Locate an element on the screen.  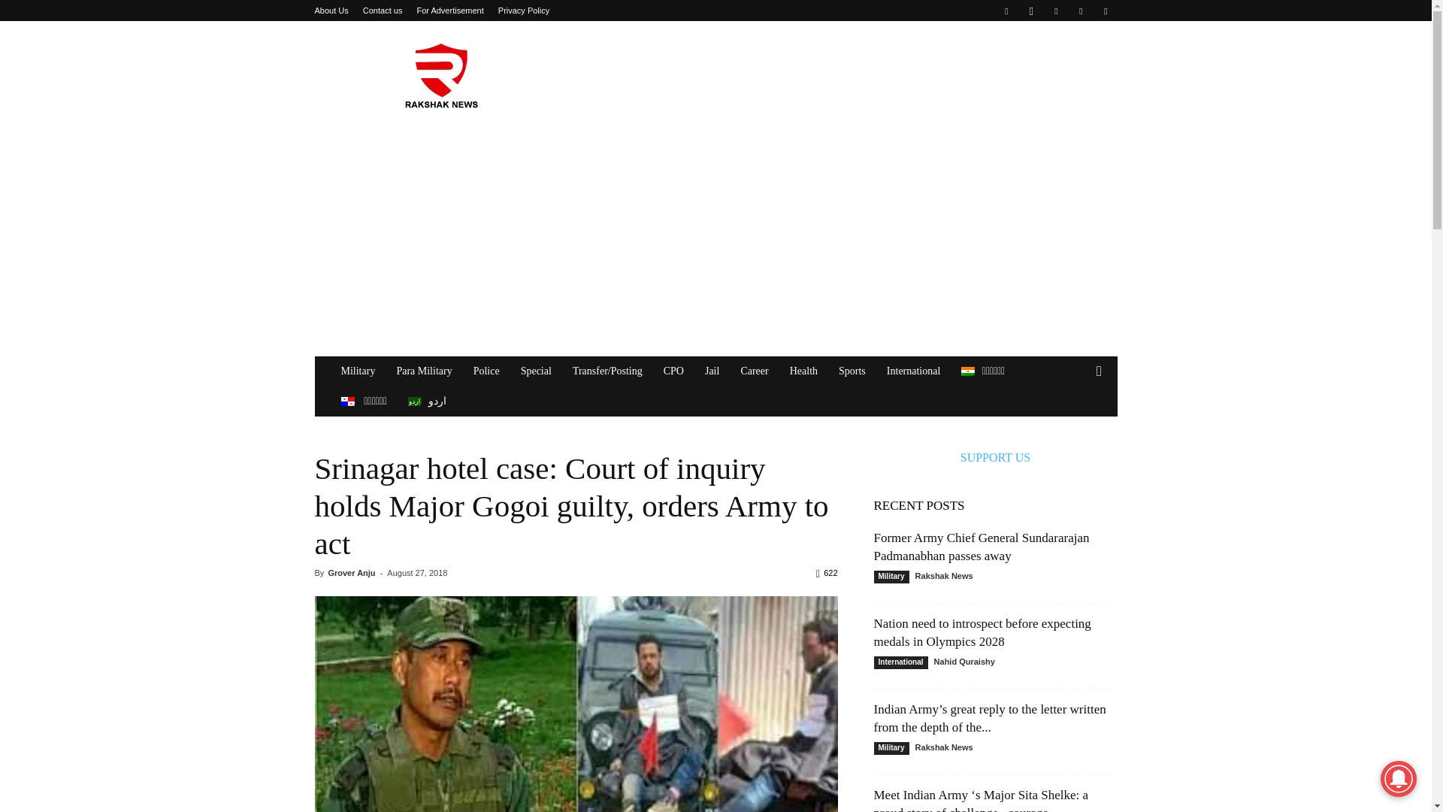
Facebook is located at coordinates (1006, 11).